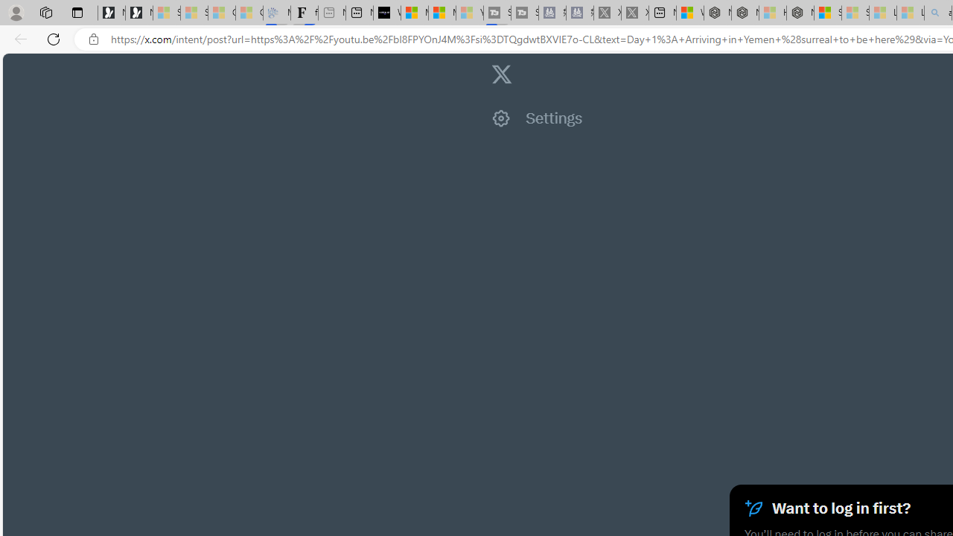 This screenshot has width=953, height=536. What do you see at coordinates (800, 13) in the screenshot?
I see `Nordace - Nordace Siena Is Not An Ordinary Backpack` at bounding box center [800, 13].